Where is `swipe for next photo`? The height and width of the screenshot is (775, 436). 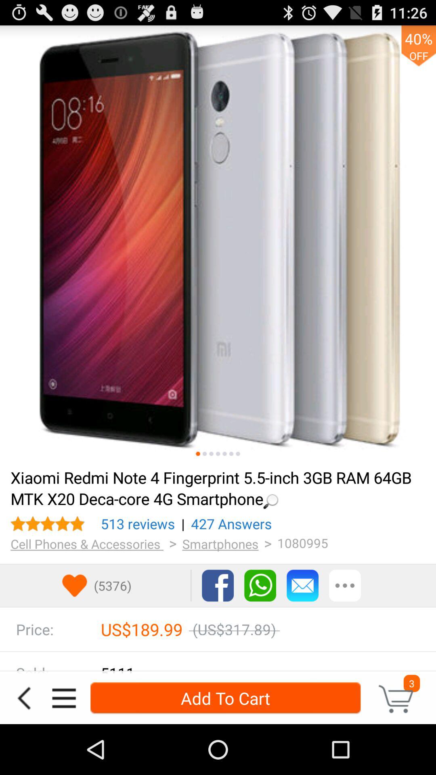
swipe for next photo is located at coordinates (204, 454).